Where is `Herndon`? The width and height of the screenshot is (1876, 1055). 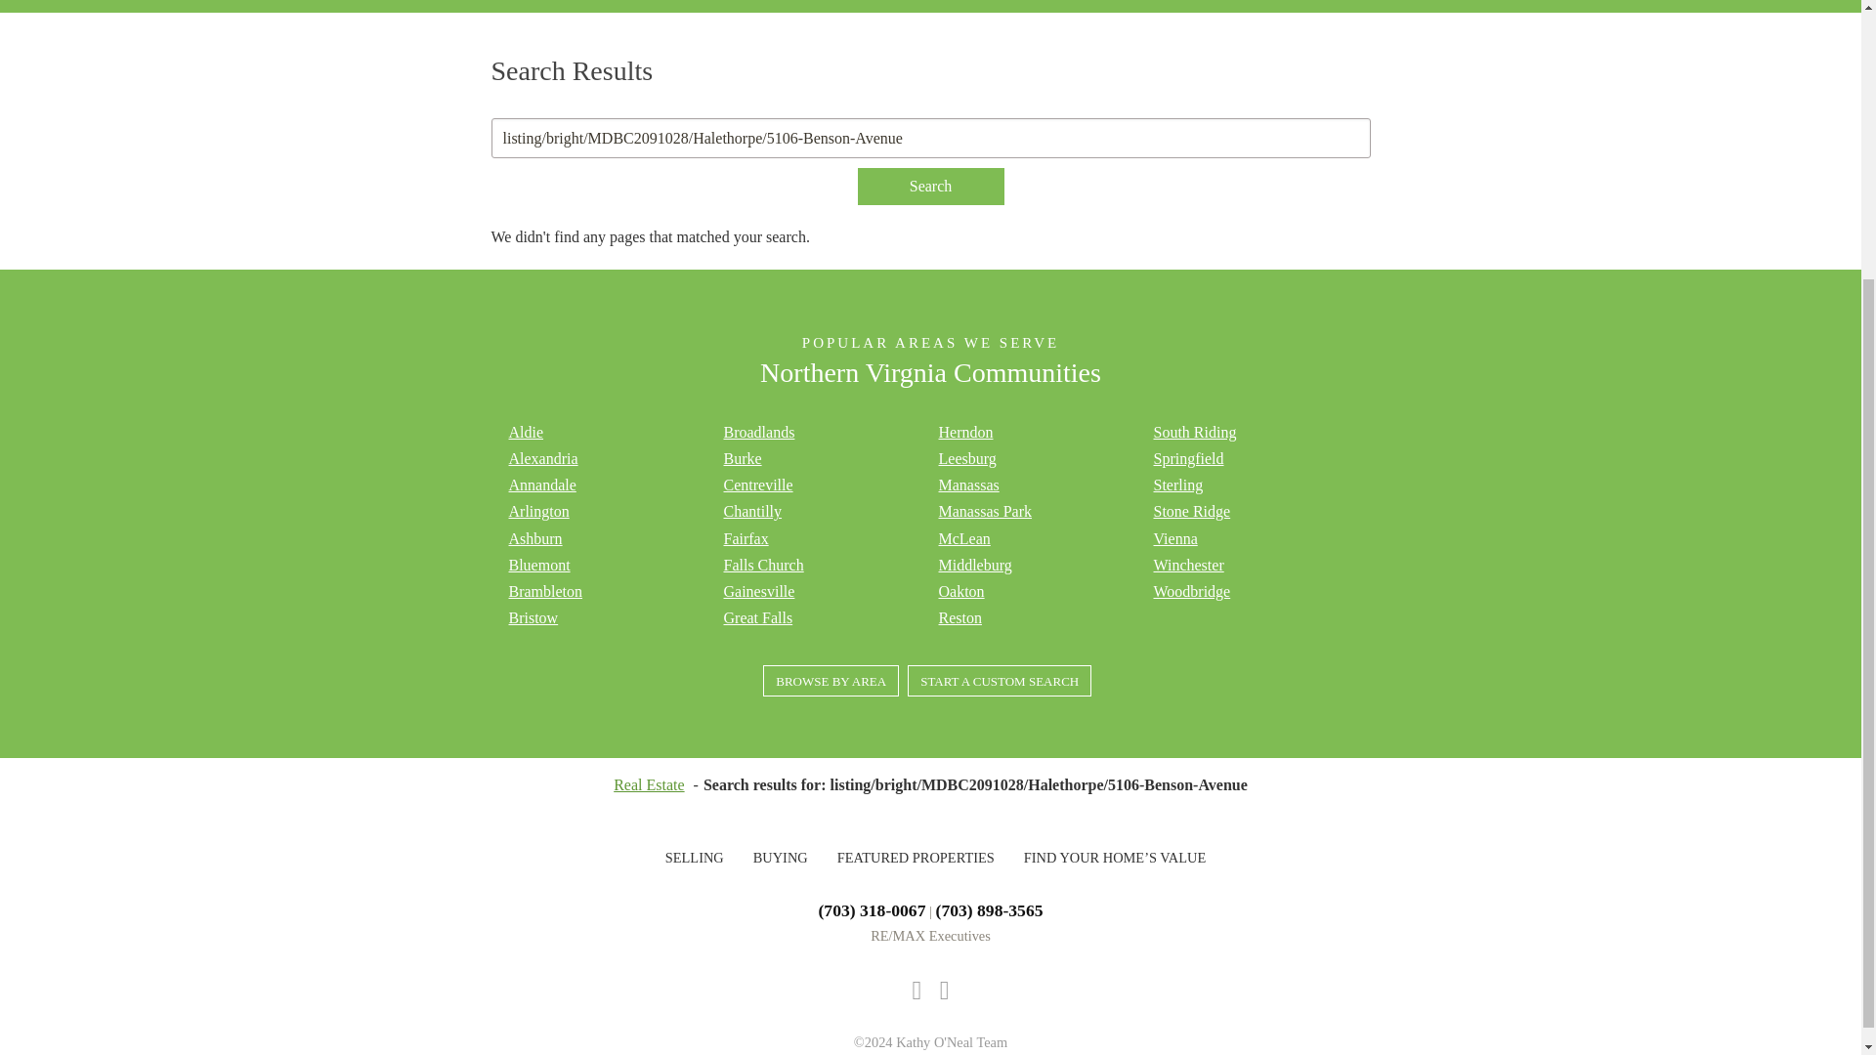 Herndon is located at coordinates (965, 432).